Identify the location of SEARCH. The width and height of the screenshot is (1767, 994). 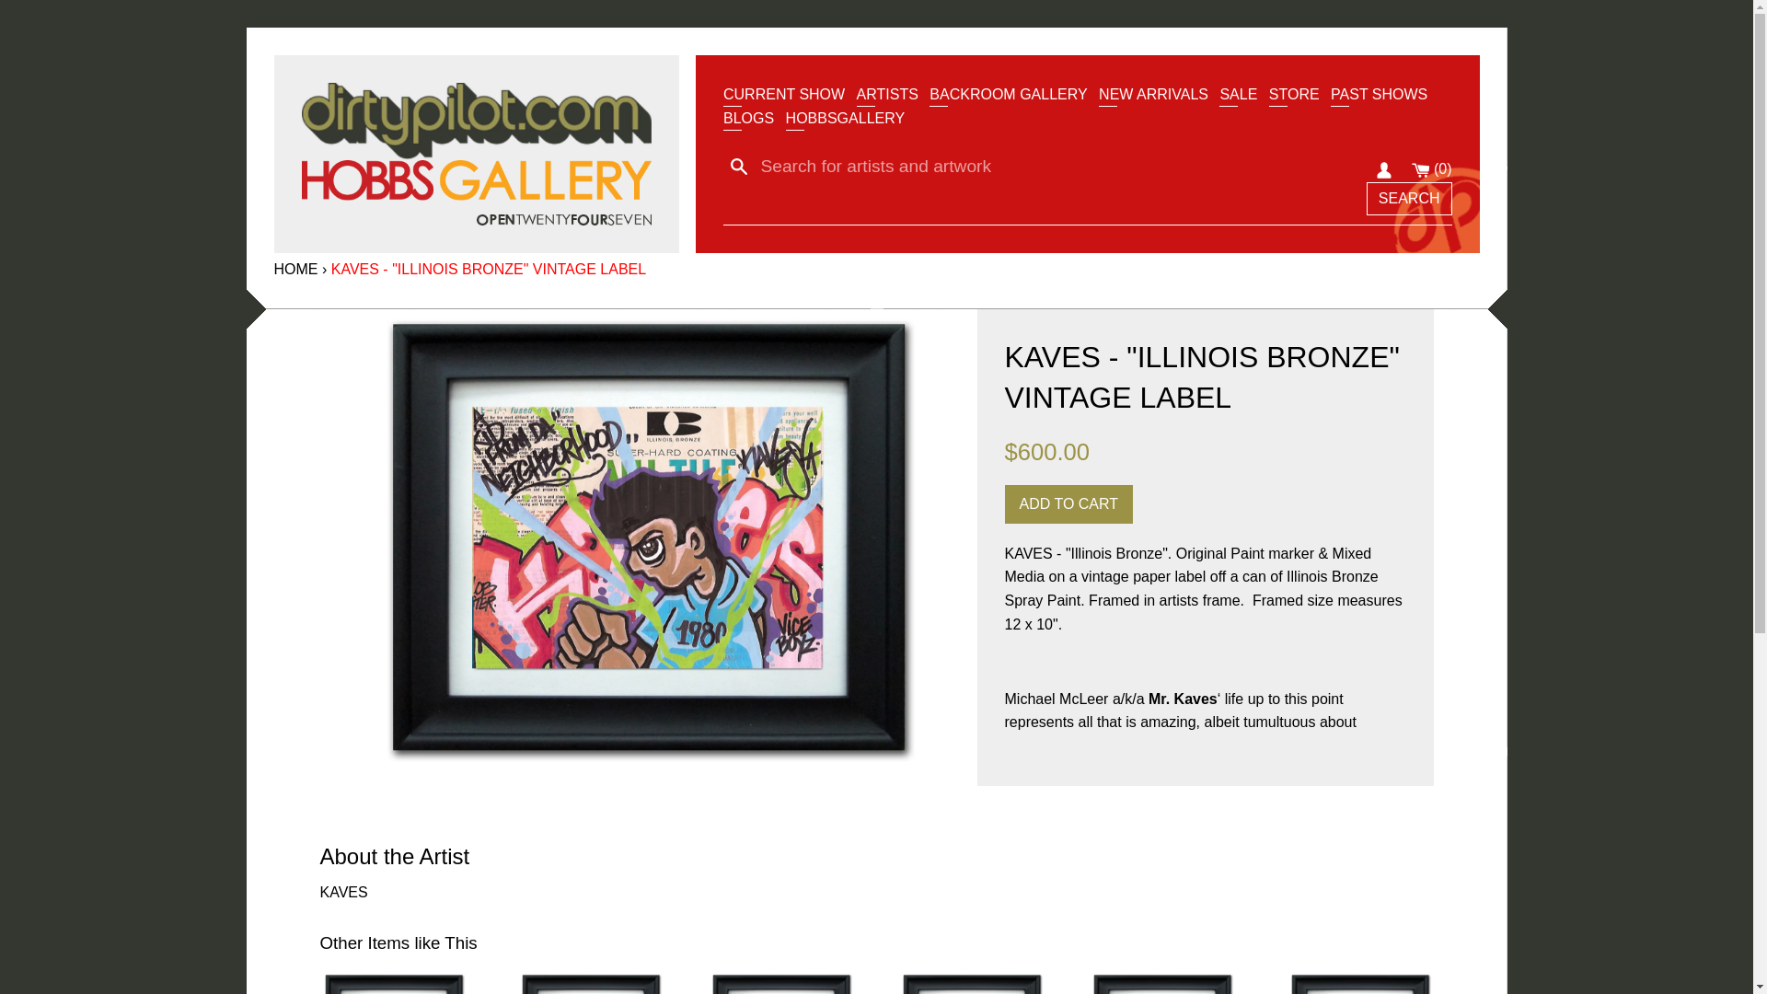
(1409, 199).